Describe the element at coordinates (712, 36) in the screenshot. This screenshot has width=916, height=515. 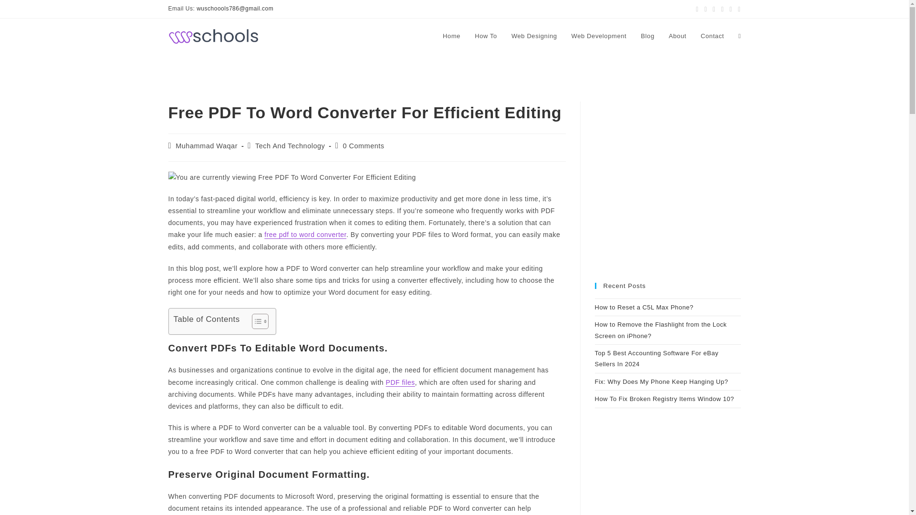
I see `Contact` at that location.